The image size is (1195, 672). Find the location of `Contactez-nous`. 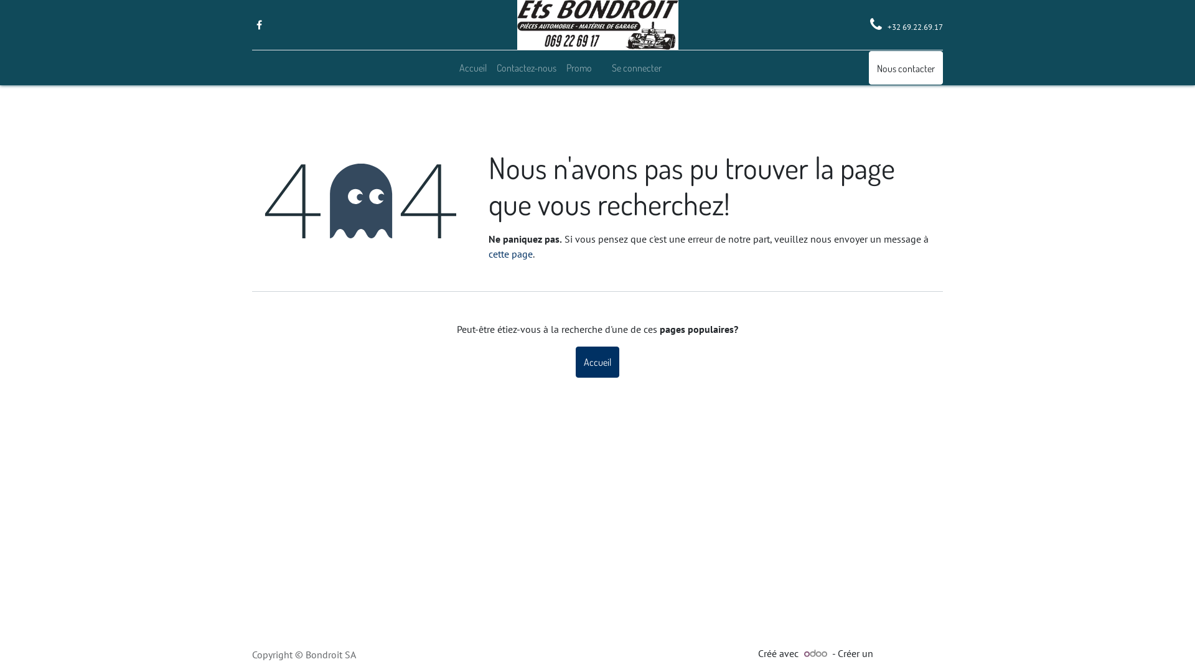

Contactez-nous is located at coordinates (527, 68).